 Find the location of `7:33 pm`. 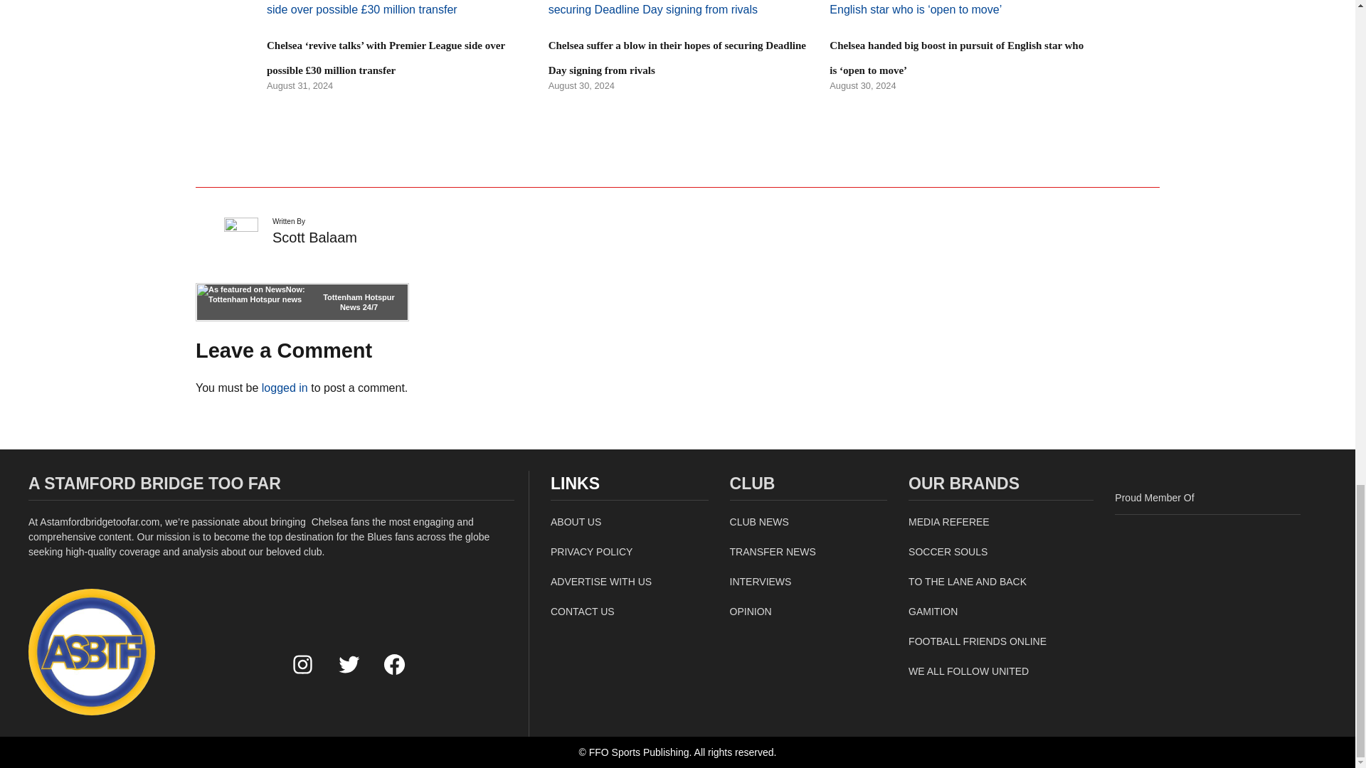

7:33 pm is located at coordinates (582, 85).